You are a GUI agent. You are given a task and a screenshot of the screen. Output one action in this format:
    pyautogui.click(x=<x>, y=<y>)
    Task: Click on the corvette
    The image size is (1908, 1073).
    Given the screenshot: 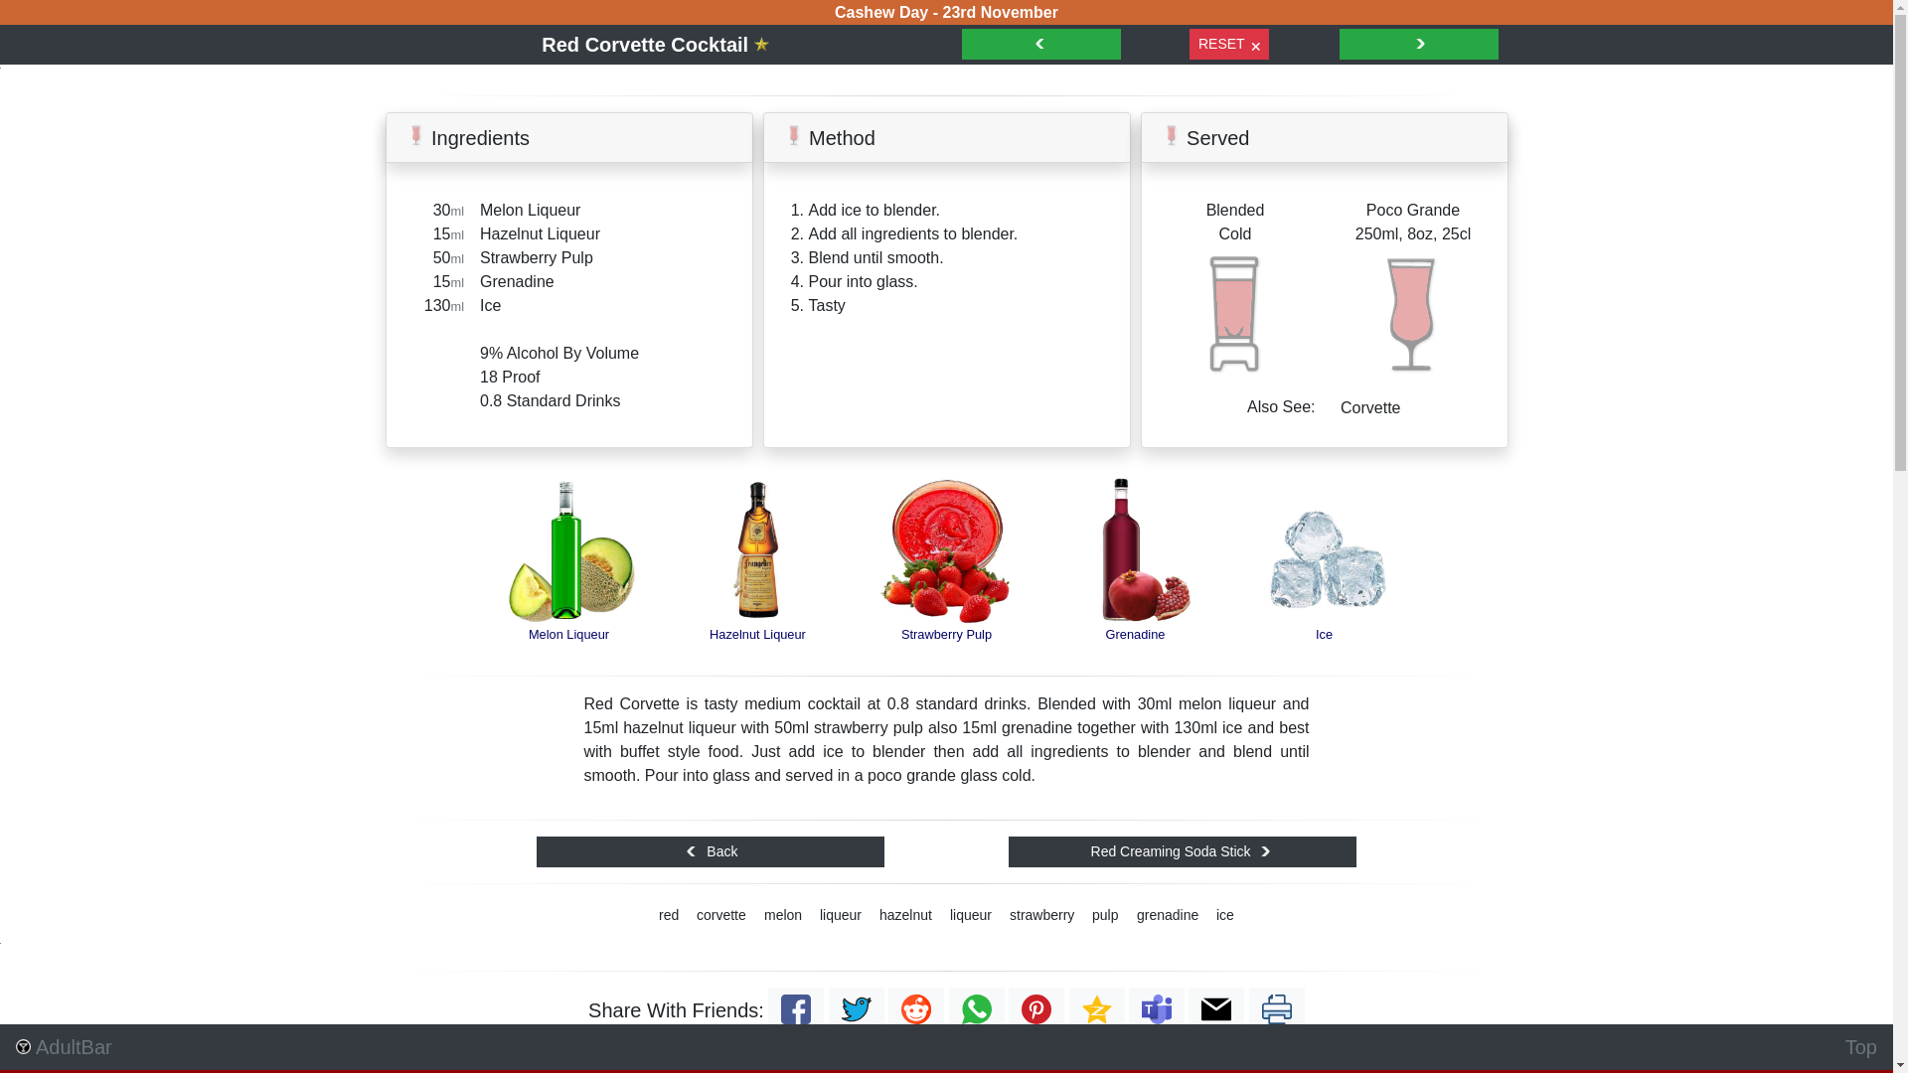 What is the action you would take?
    pyautogui.click(x=721, y=916)
    